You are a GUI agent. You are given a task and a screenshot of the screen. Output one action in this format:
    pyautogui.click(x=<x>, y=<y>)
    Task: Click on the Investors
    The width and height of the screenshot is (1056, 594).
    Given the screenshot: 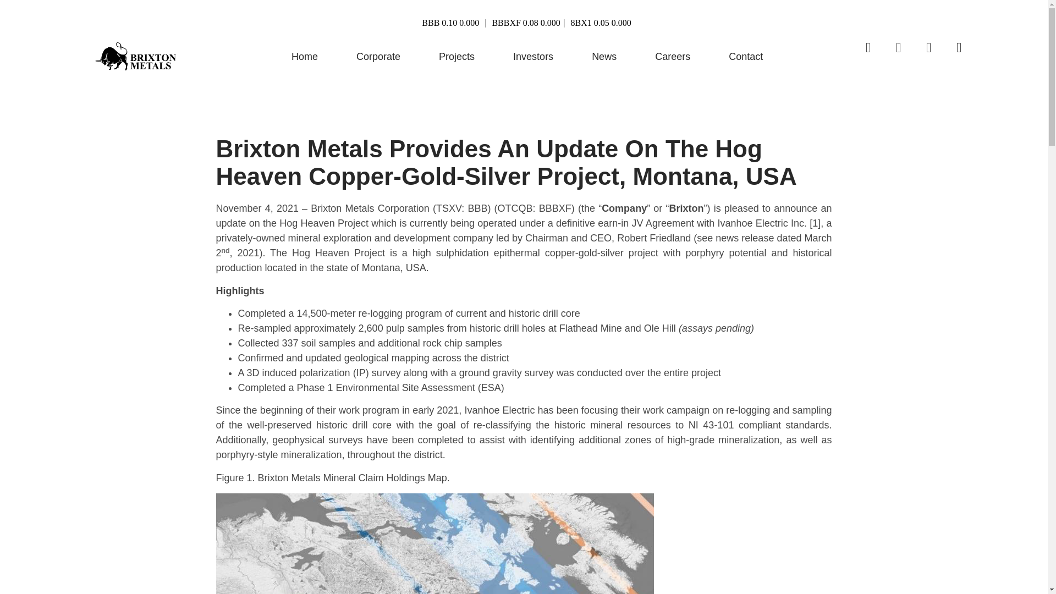 What is the action you would take?
    pyautogui.click(x=533, y=56)
    